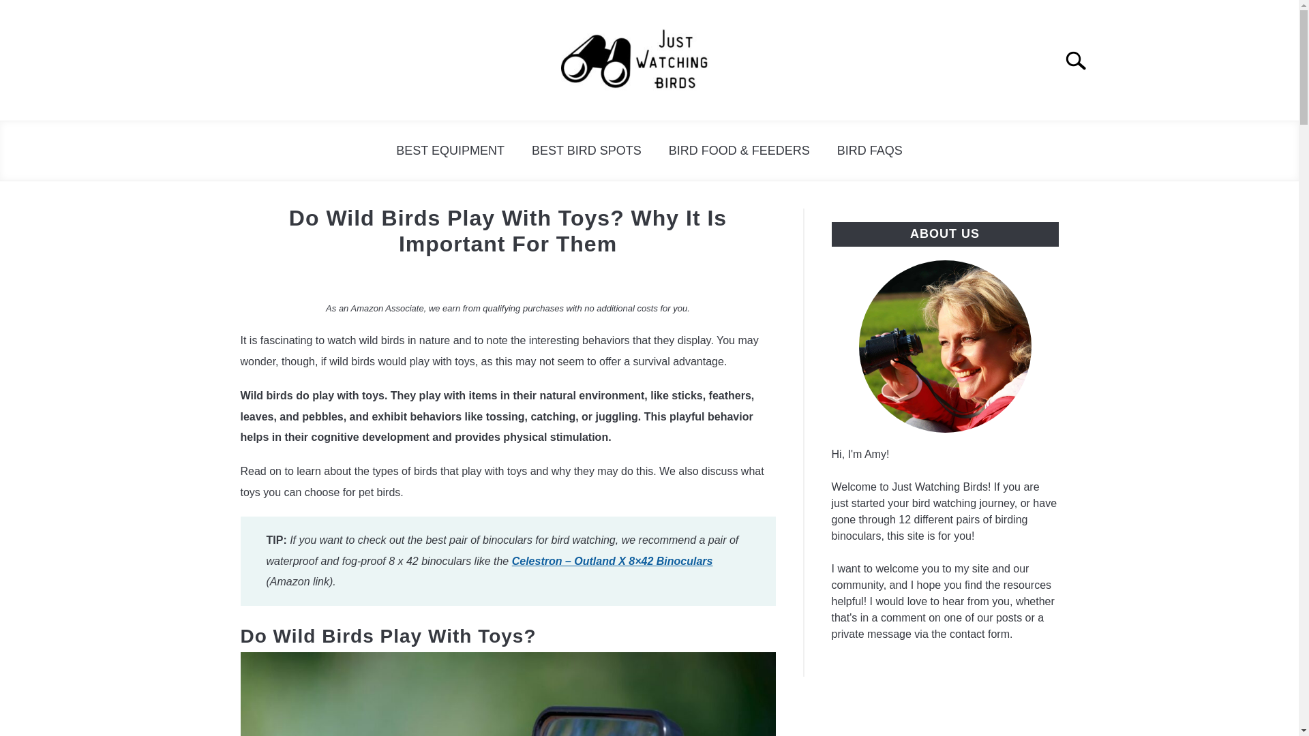  What do you see at coordinates (450, 151) in the screenshot?
I see `BEST EQUIPMENT` at bounding box center [450, 151].